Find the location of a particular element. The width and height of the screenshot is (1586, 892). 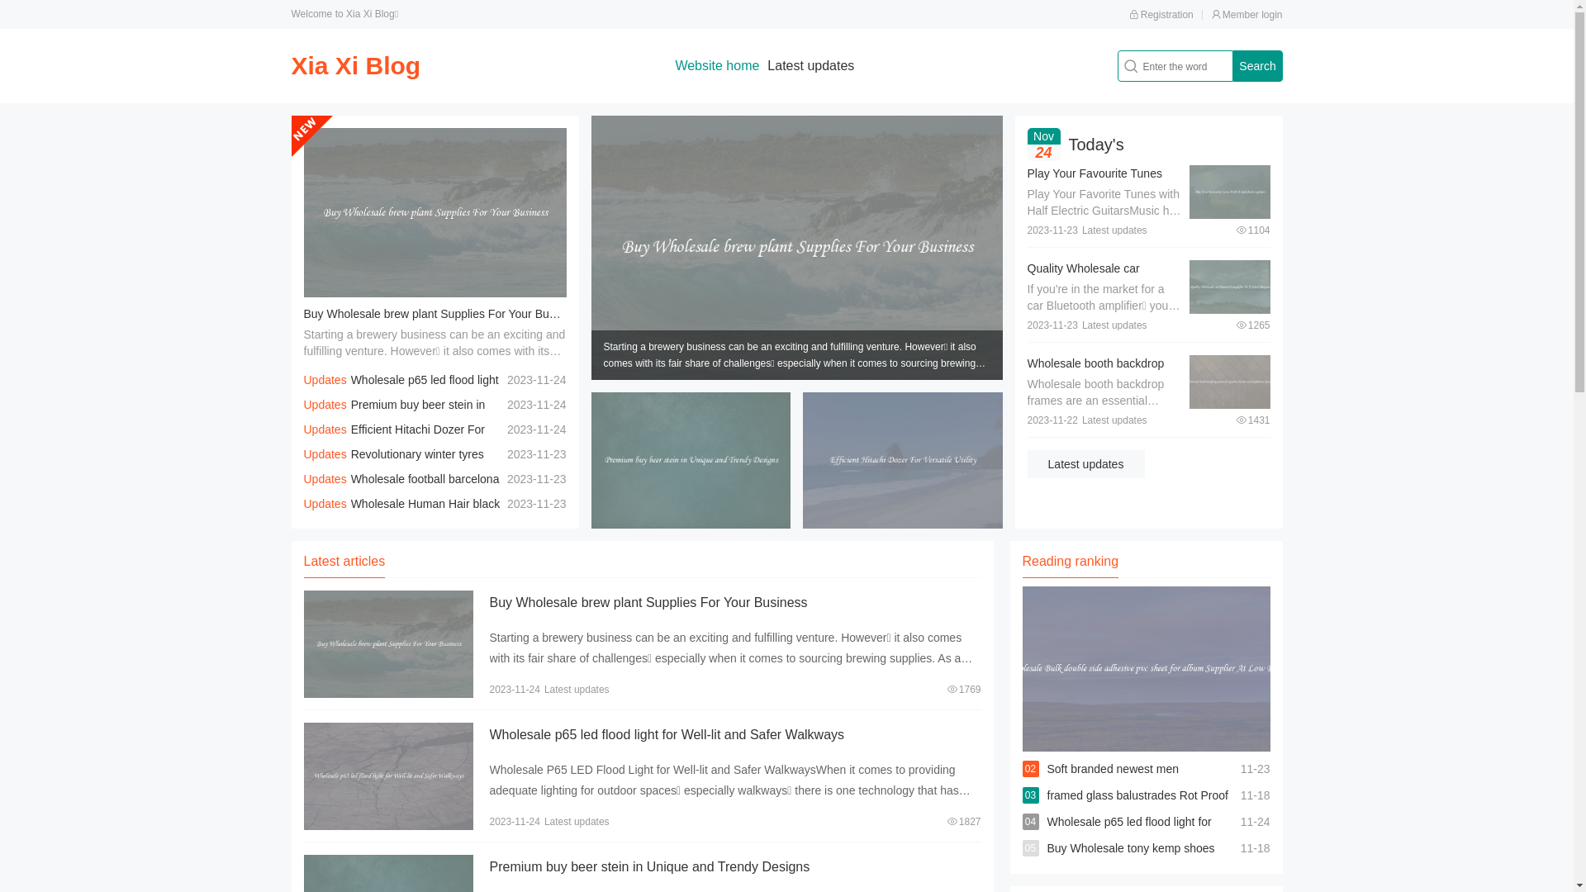

Efficient Hitachi Dozer For Versatile Utility is located at coordinates (395, 442).